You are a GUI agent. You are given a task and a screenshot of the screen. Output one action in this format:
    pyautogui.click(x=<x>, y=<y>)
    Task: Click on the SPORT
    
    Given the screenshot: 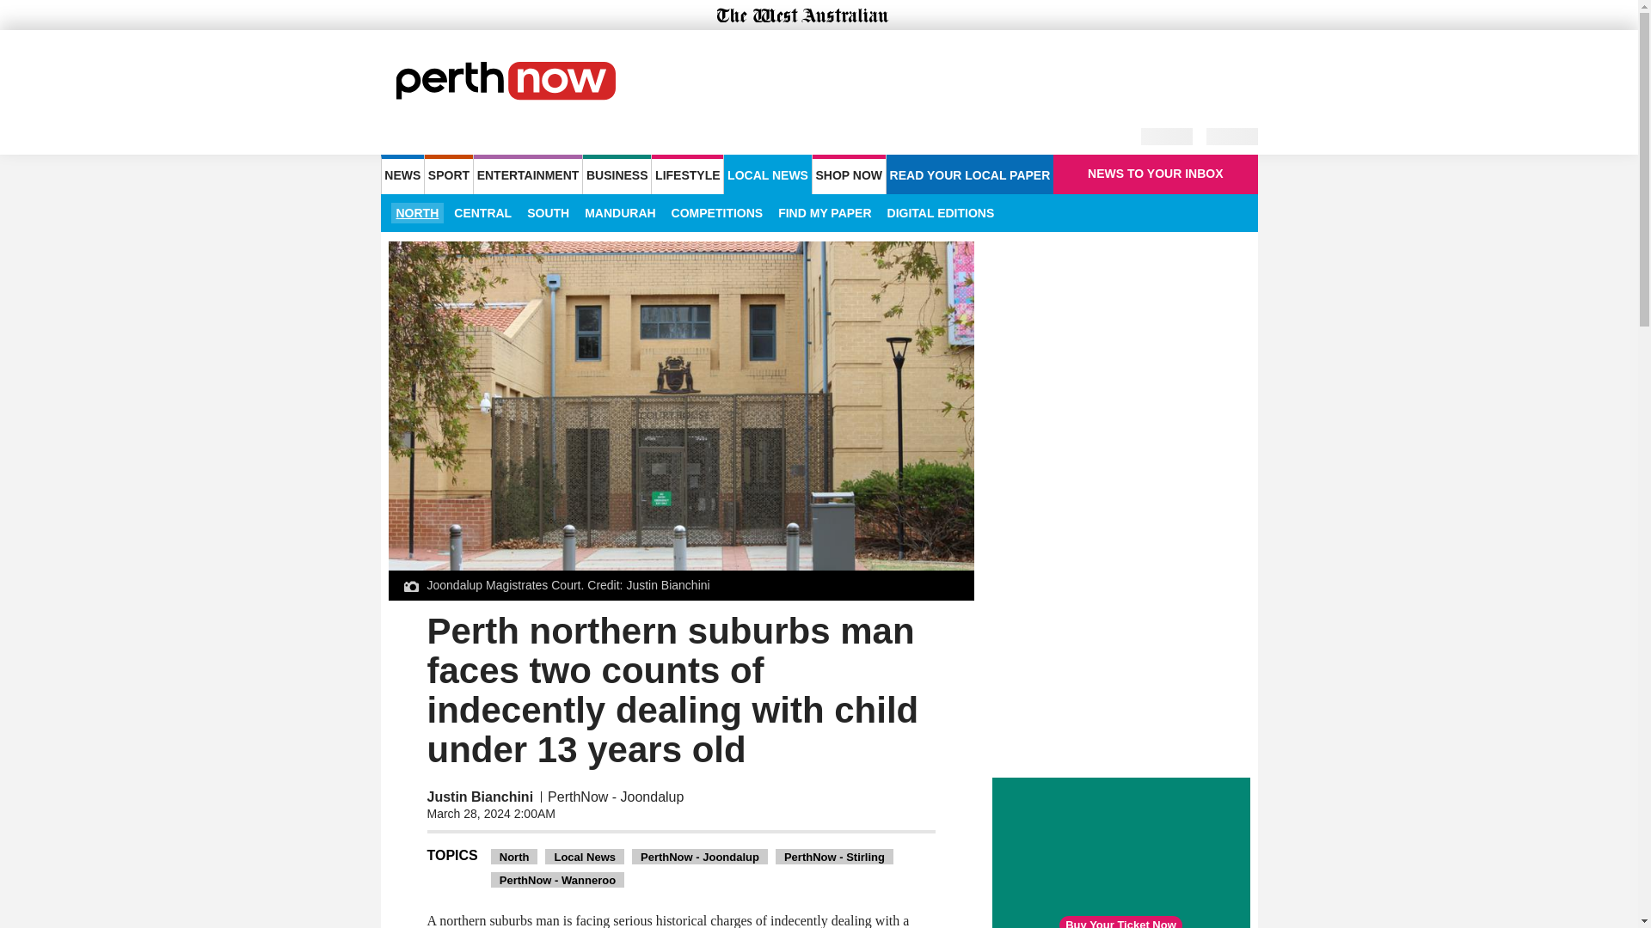 What is the action you would take?
    pyautogui.click(x=448, y=174)
    